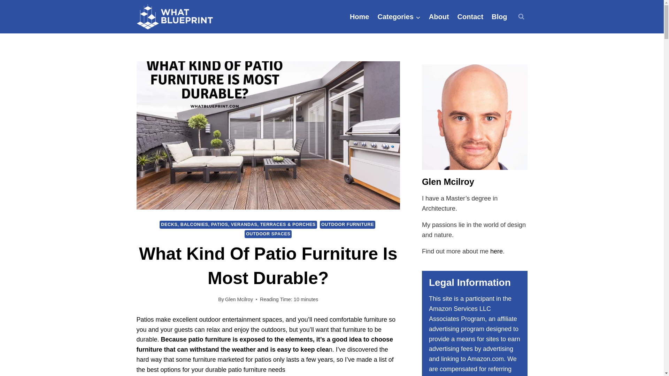  I want to click on Home, so click(360, 17).